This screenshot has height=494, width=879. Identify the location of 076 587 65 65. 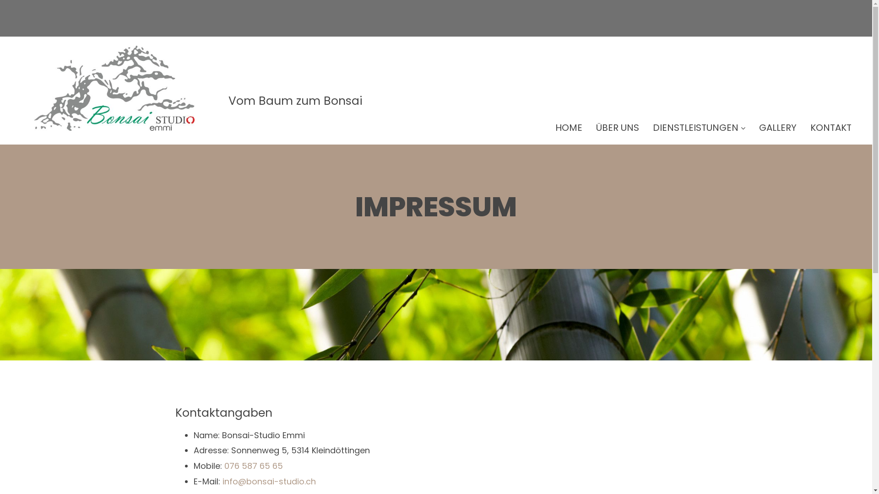
(254, 466).